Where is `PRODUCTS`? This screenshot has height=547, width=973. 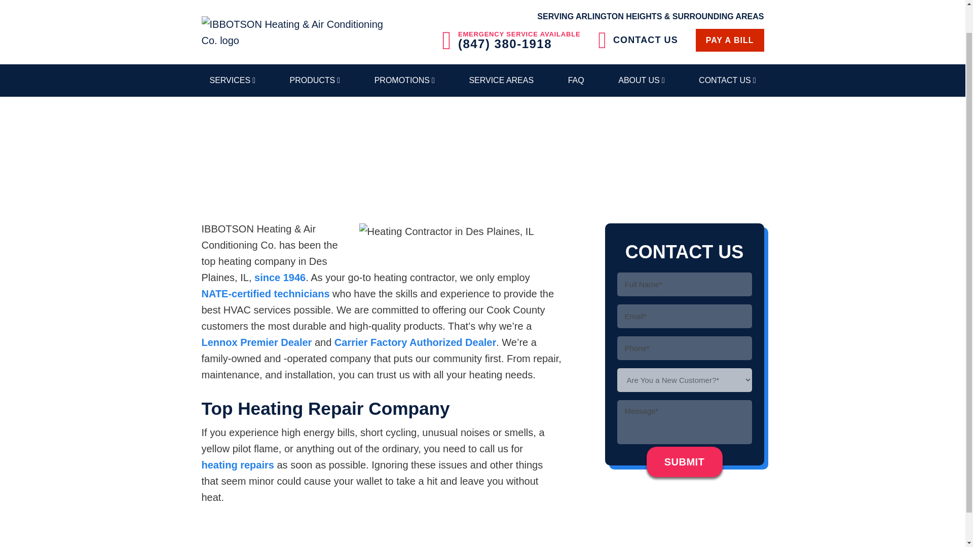 PRODUCTS is located at coordinates (315, 76).